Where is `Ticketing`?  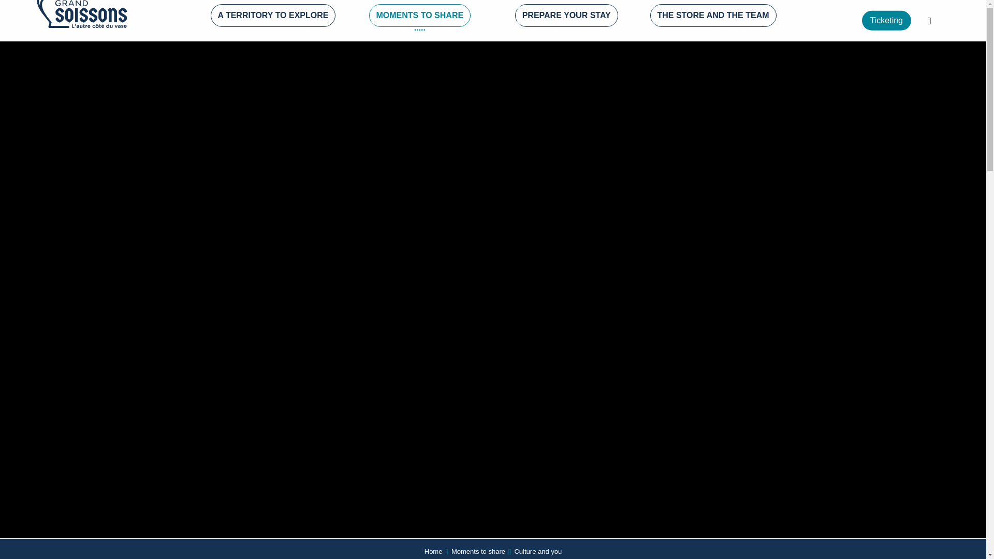
Ticketing is located at coordinates (886, 21).